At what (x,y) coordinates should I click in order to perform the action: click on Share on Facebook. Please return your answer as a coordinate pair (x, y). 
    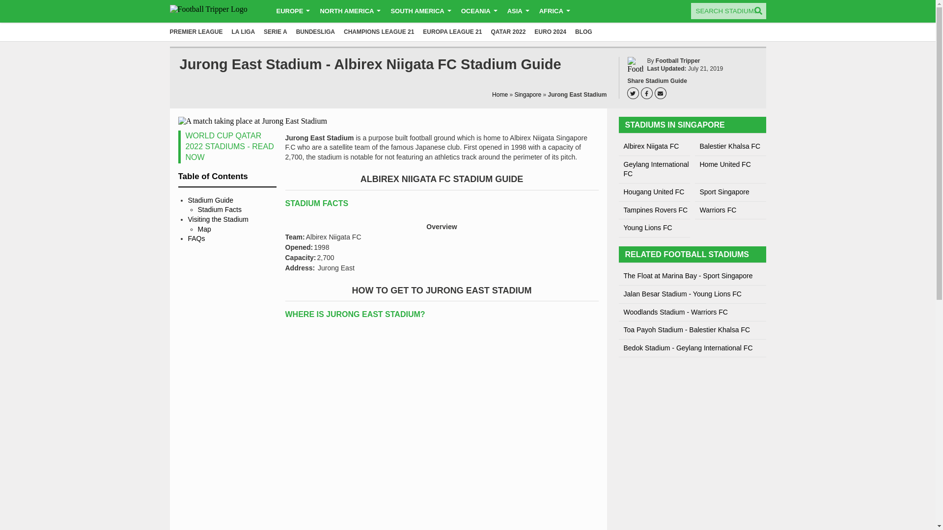
    Looking at the image, I should click on (648, 93).